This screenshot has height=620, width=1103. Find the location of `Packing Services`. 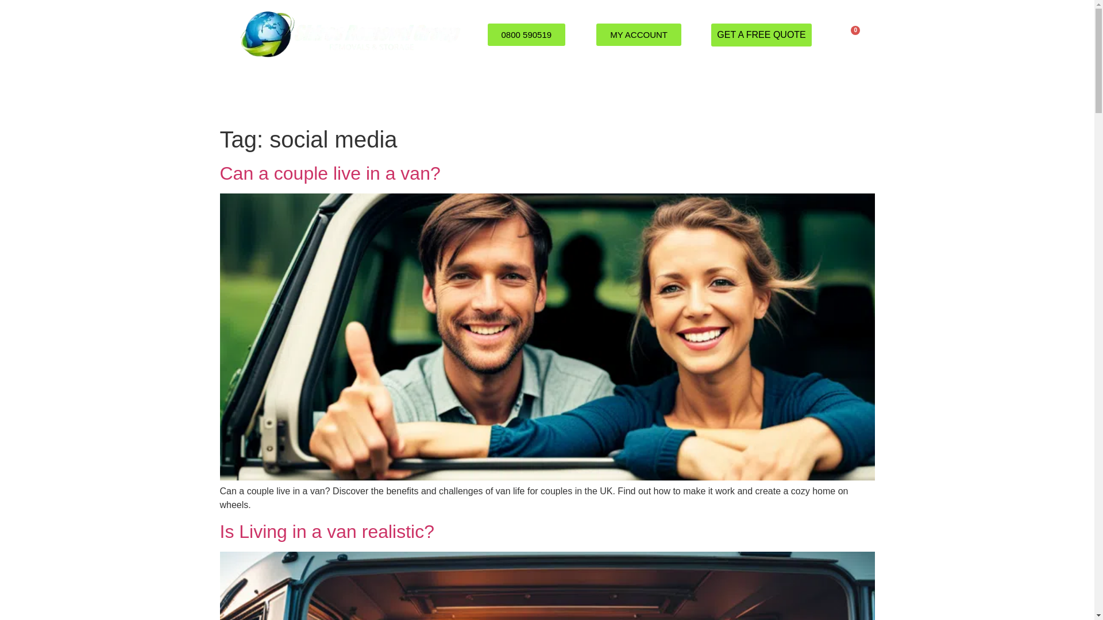

Packing Services is located at coordinates (391, 95).